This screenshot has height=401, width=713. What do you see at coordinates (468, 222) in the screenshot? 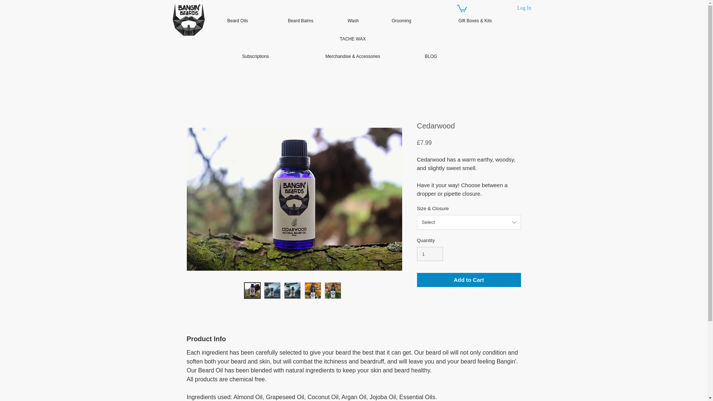
I see `Select` at bounding box center [468, 222].